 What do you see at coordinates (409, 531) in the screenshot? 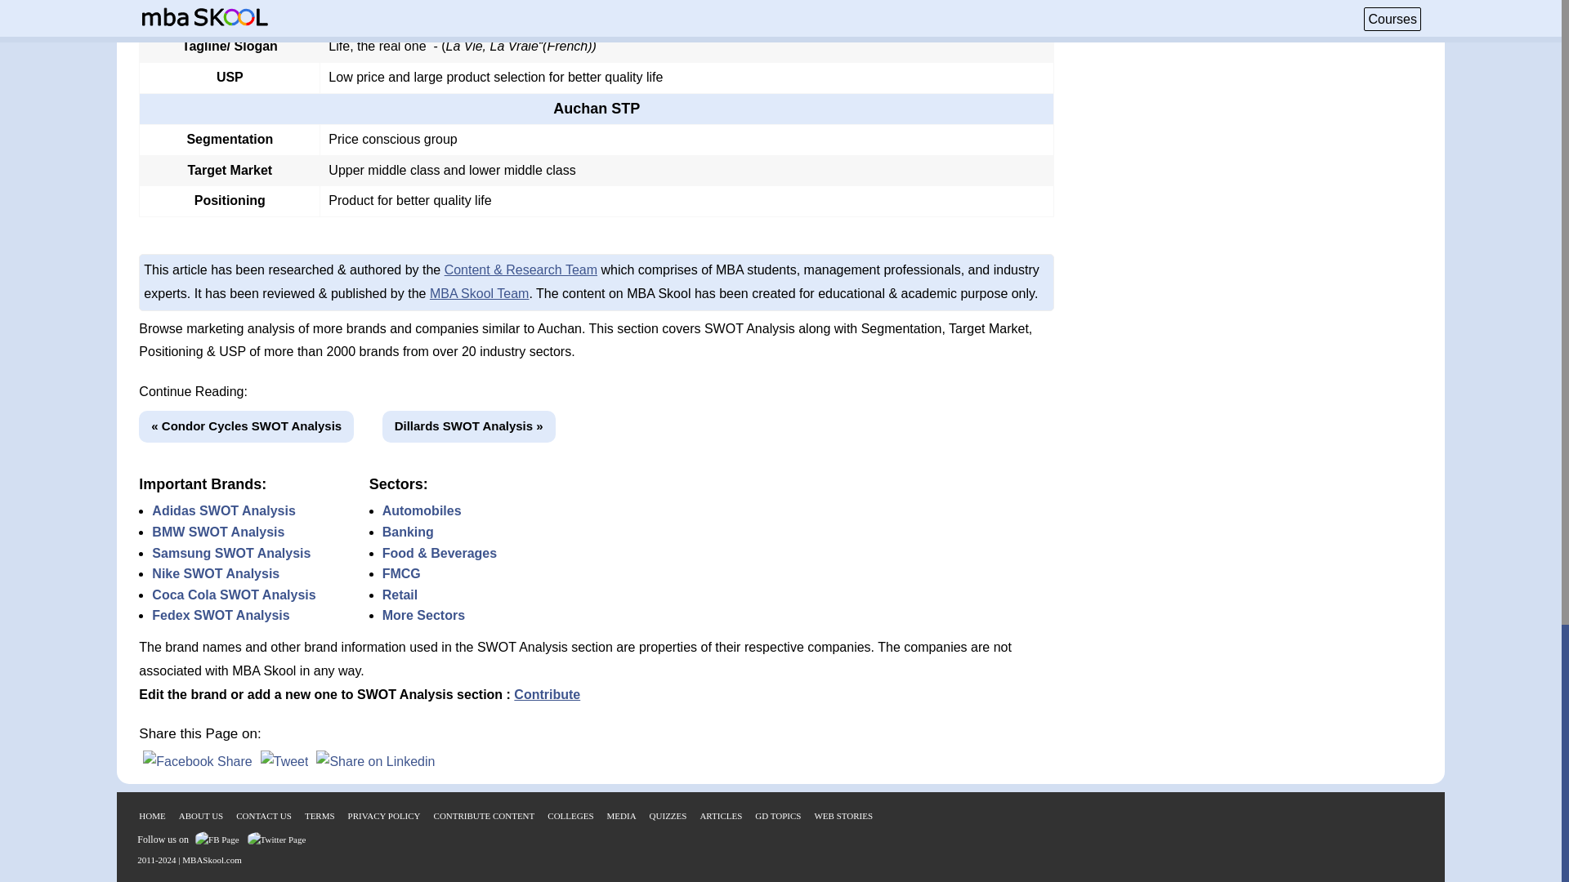
I see `Banking` at bounding box center [409, 531].